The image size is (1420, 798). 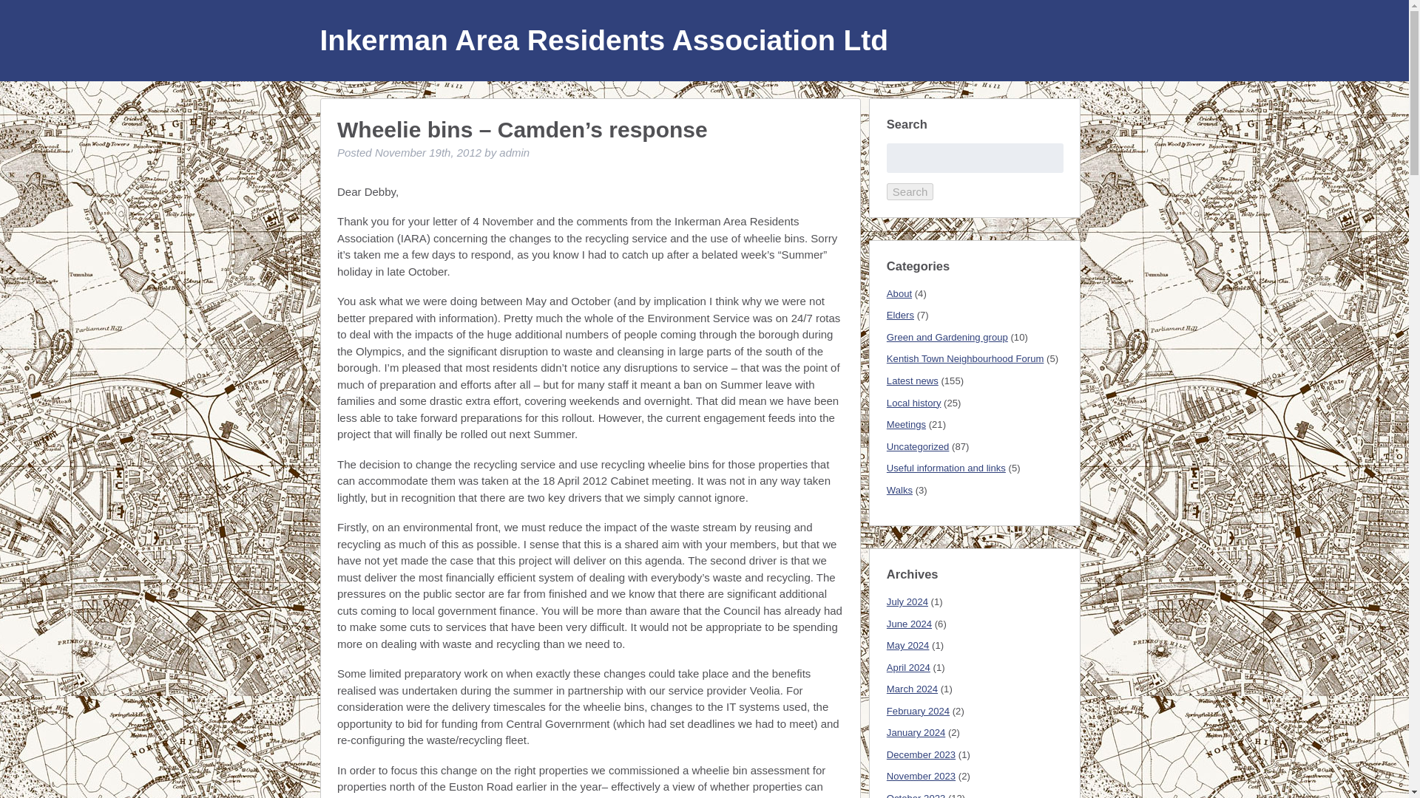 I want to click on June 2024, so click(x=908, y=624).